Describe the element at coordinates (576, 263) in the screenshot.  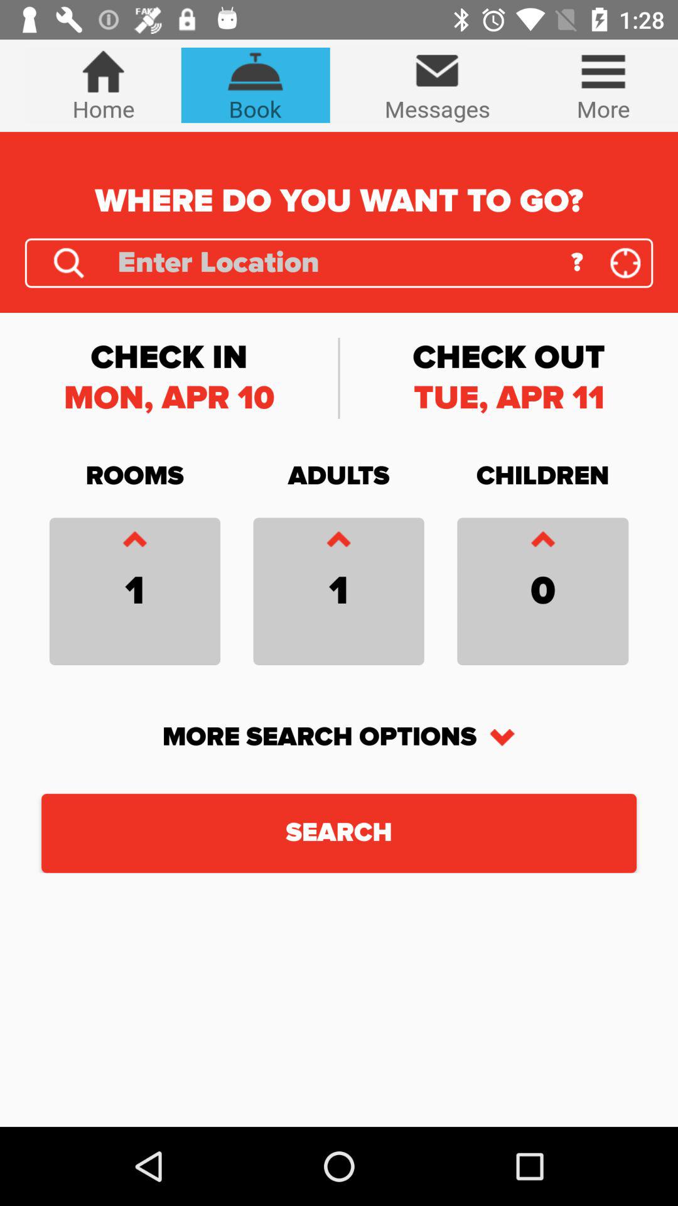
I see `tap icon above the check out icon` at that location.